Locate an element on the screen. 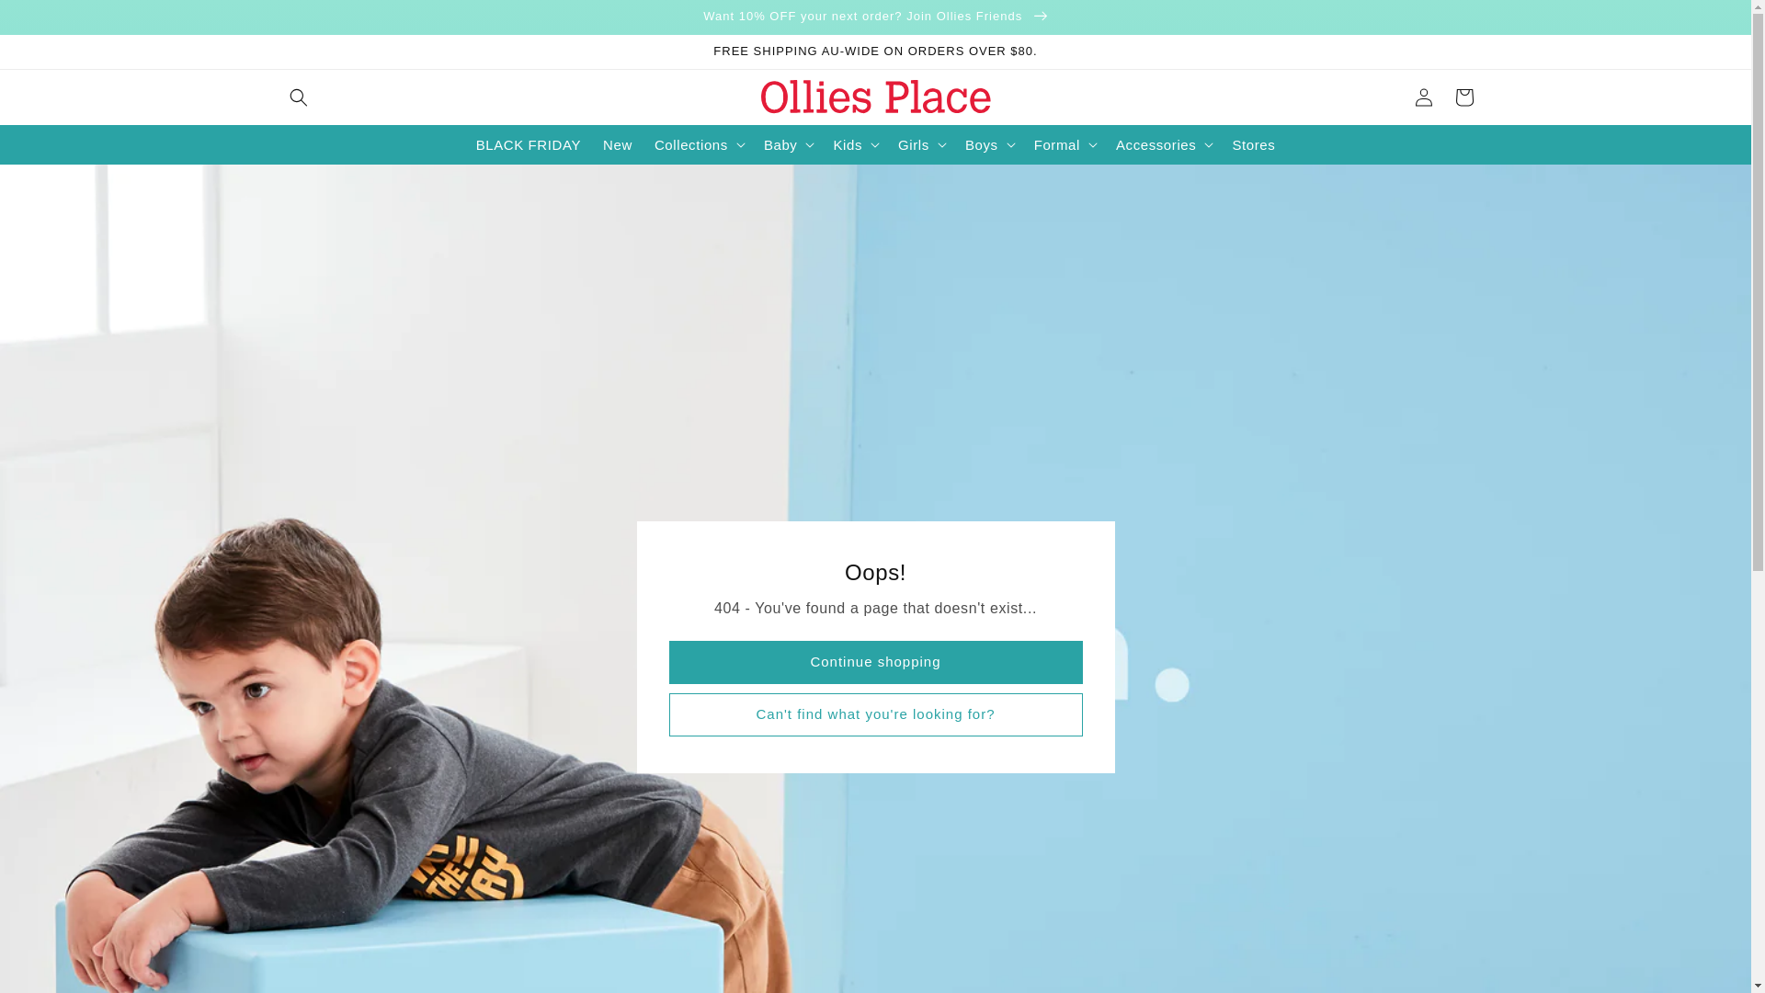  Log in is located at coordinates (1423, 97).